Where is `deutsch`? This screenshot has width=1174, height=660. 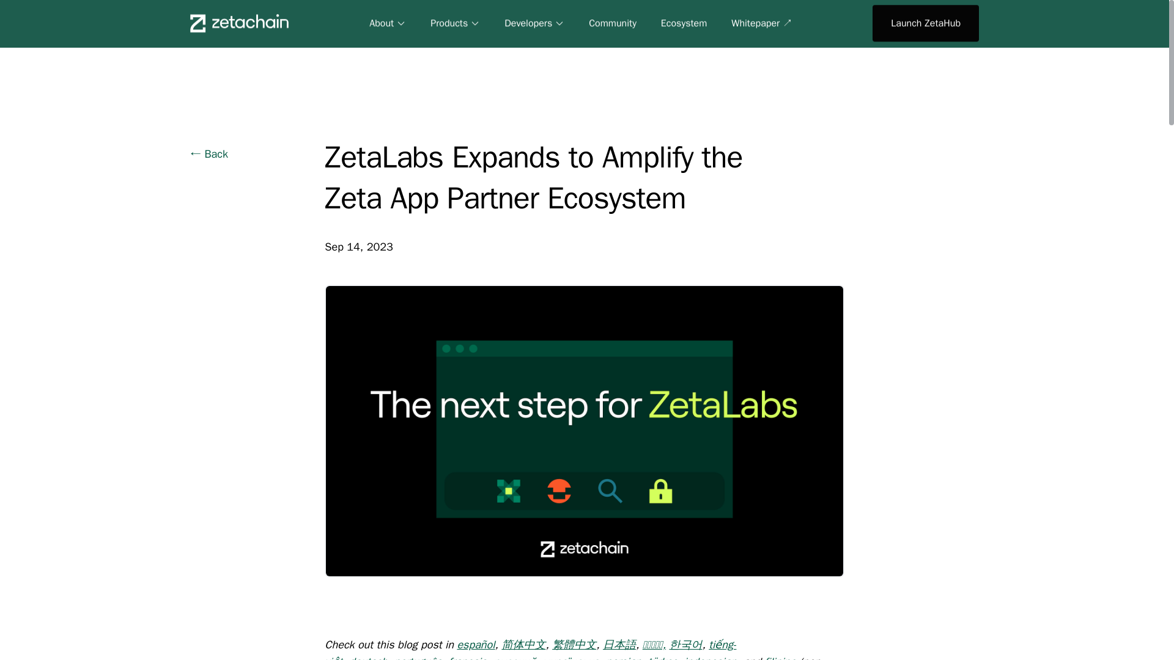 deutsch is located at coordinates (368, 658).